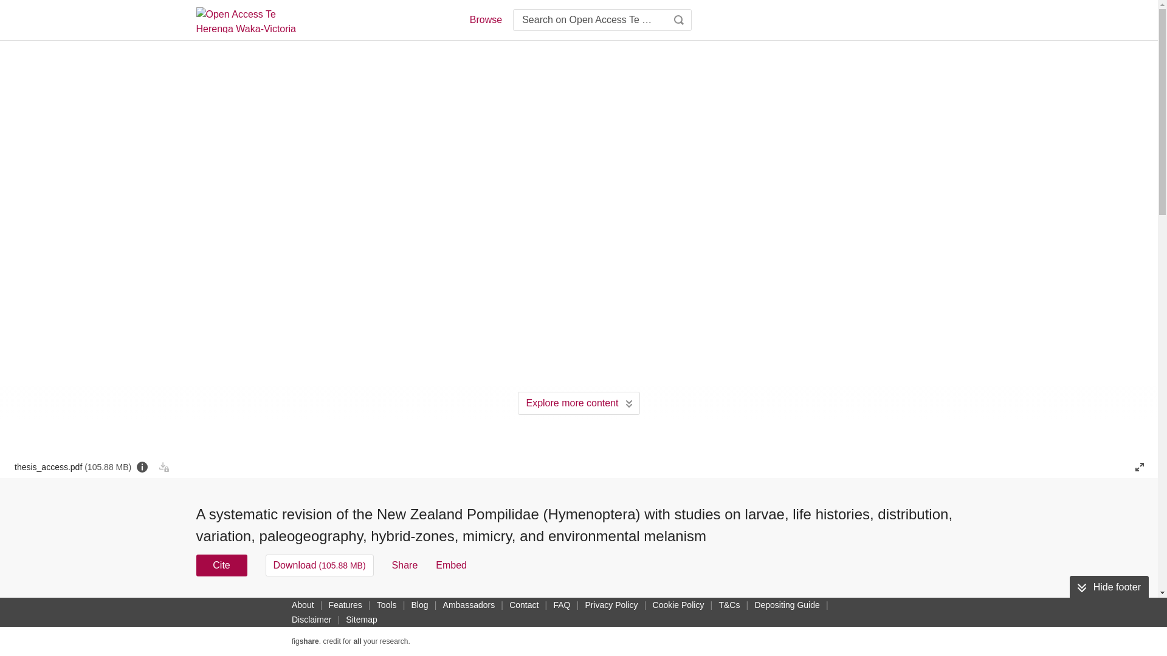 This screenshot has width=1167, height=656. What do you see at coordinates (1109, 587) in the screenshot?
I see `Hide footer` at bounding box center [1109, 587].